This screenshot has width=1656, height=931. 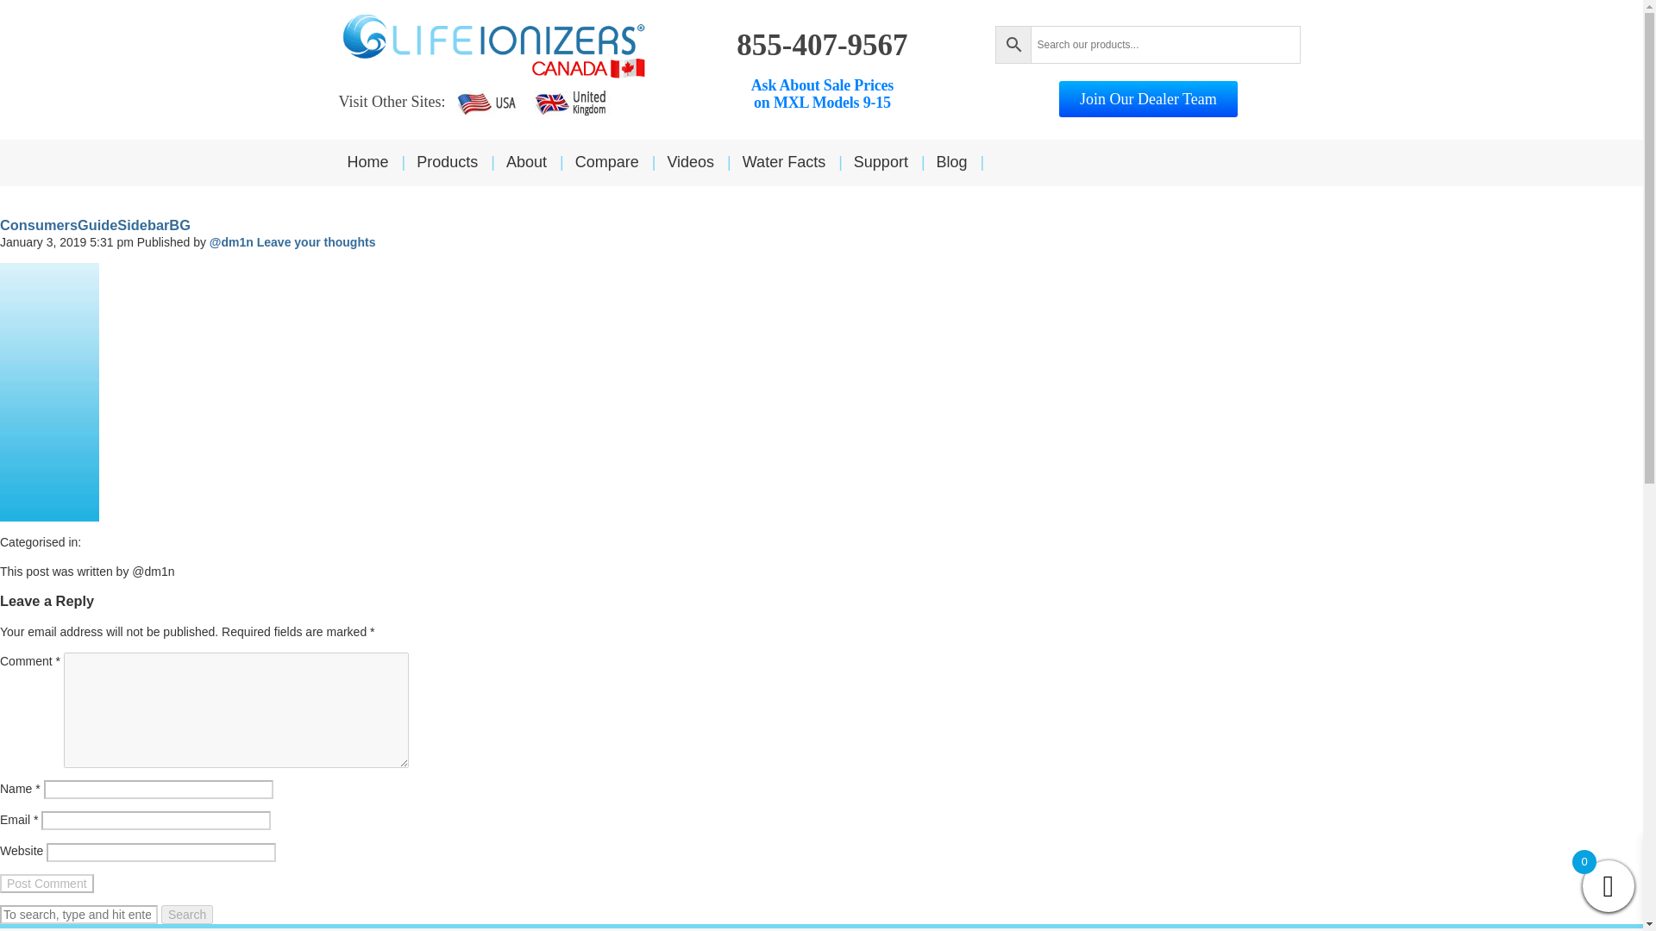 I want to click on Home, so click(x=381, y=163).